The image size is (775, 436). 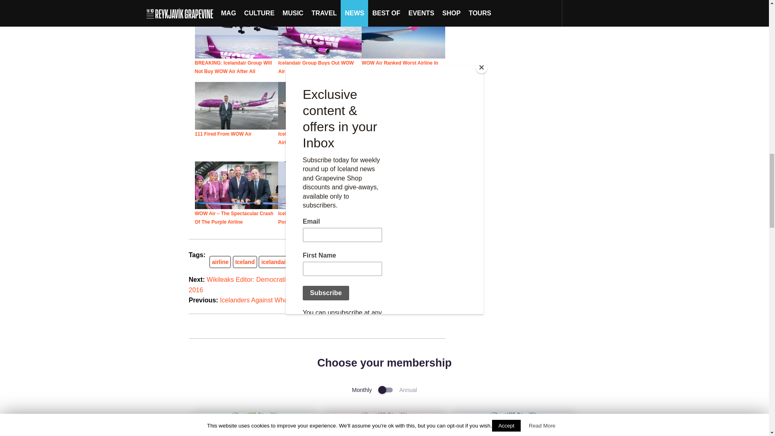 I want to click on Icelandair Group Buys Out WOW Air, so click(x=320, y=35).